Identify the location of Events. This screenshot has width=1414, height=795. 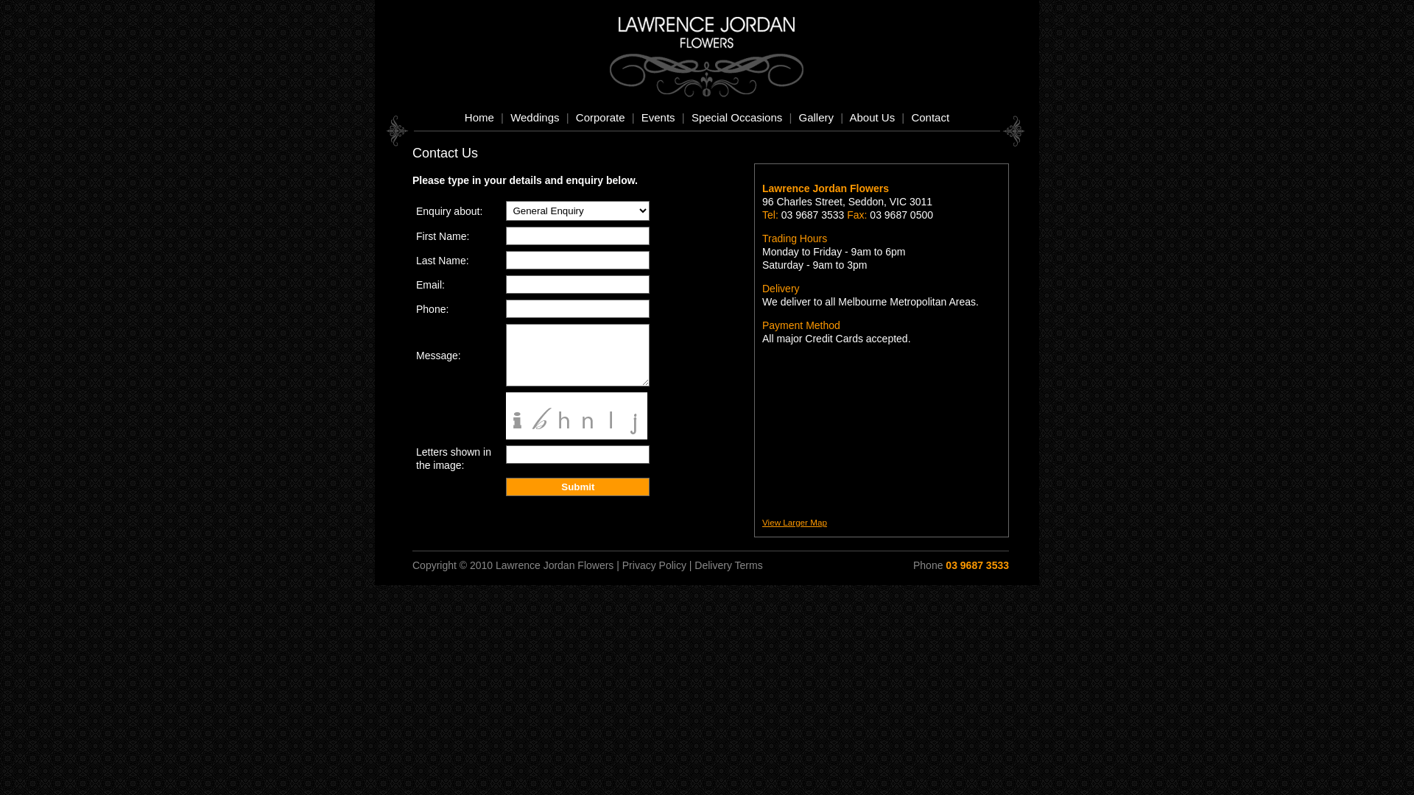
(658, 118).